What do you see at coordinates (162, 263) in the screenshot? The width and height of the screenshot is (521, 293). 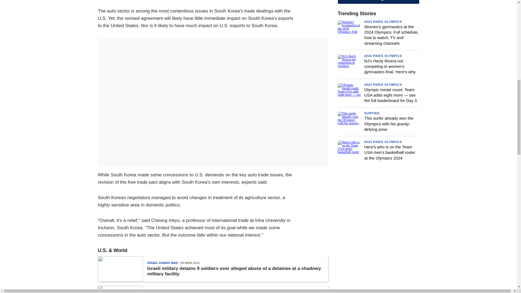 I see `ISRAEL-HAMAS WAR` at bounding box center [162, 263].